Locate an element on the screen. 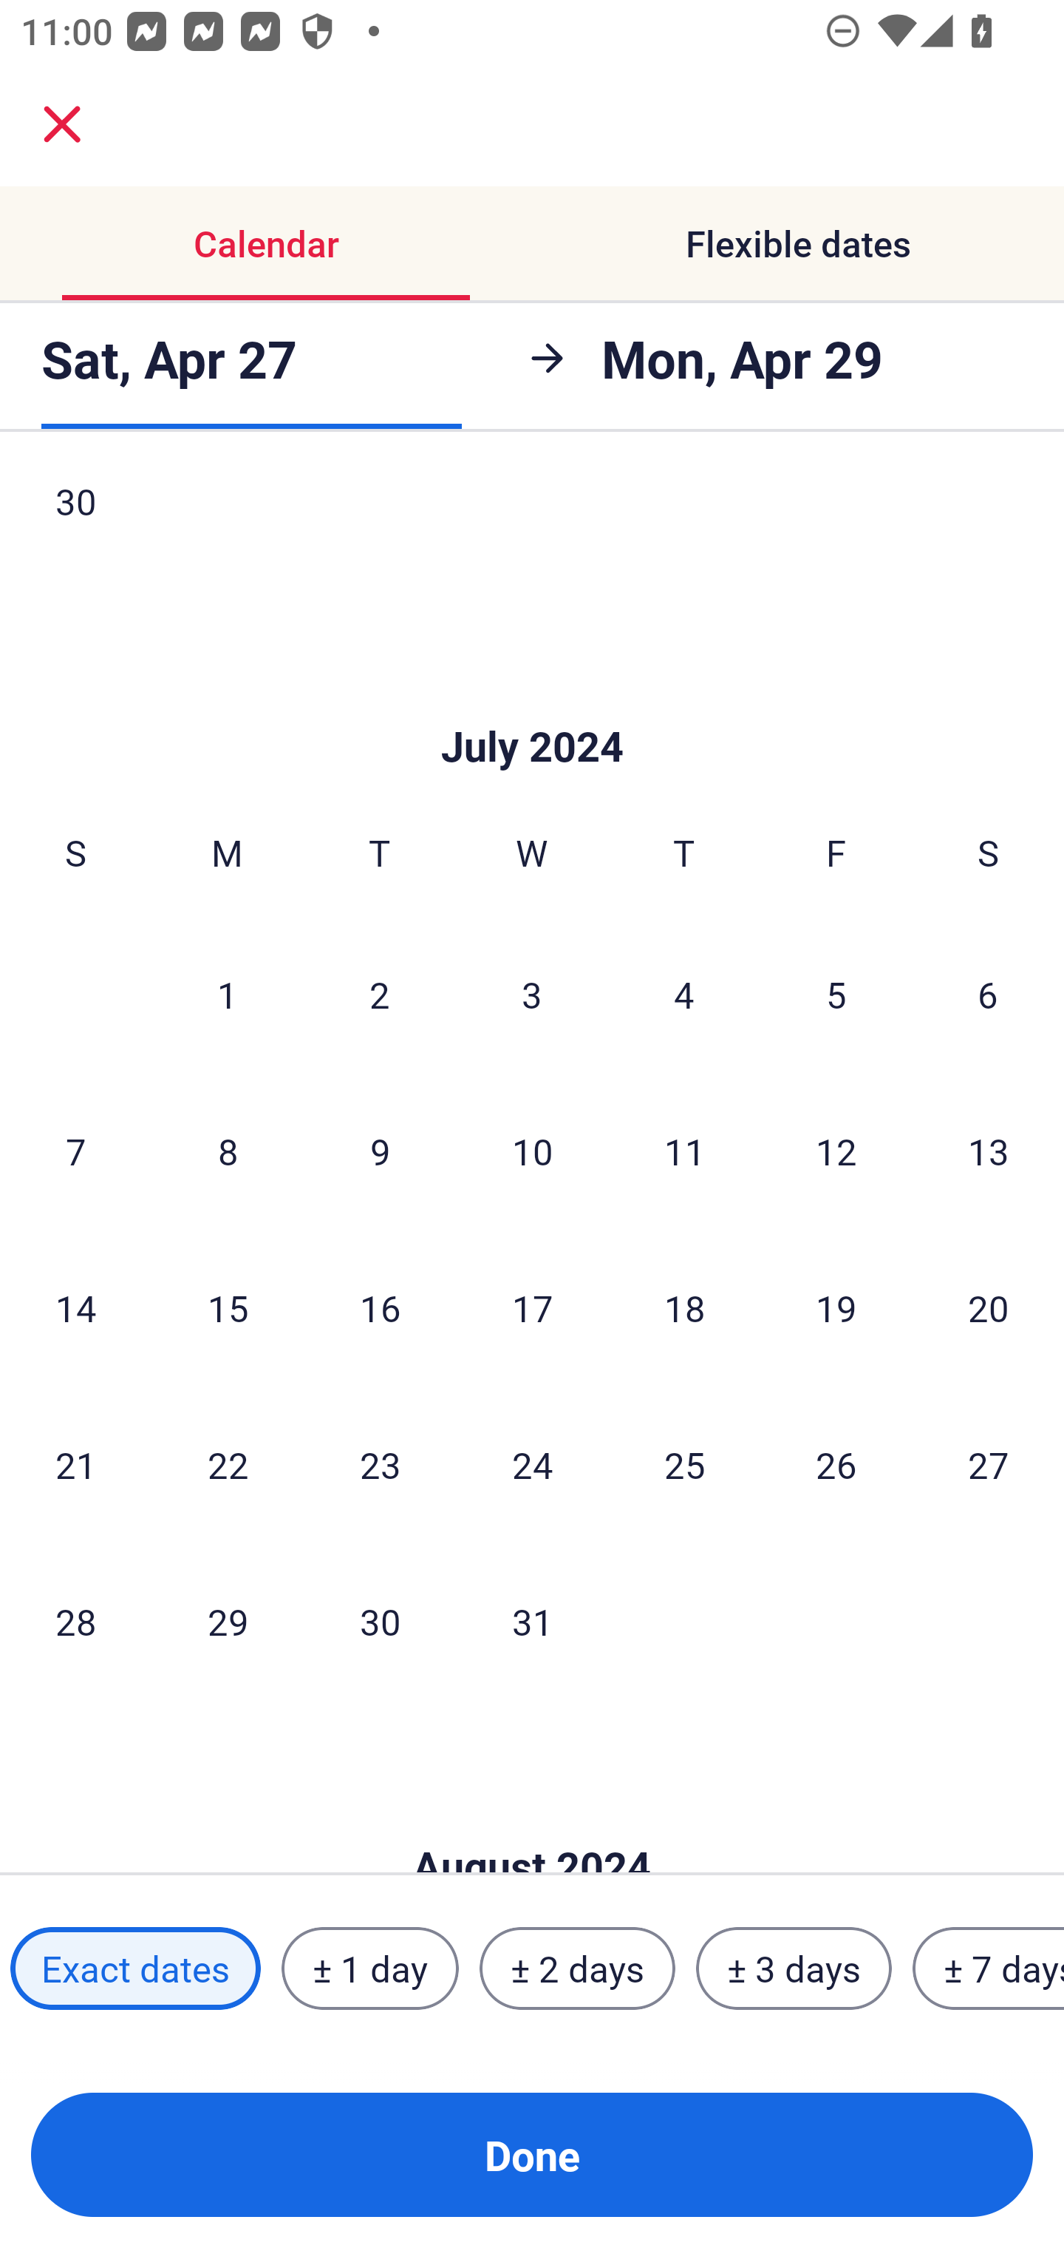  2 Tuesday, July 2, 2024 is located at coordinates (379, 995).